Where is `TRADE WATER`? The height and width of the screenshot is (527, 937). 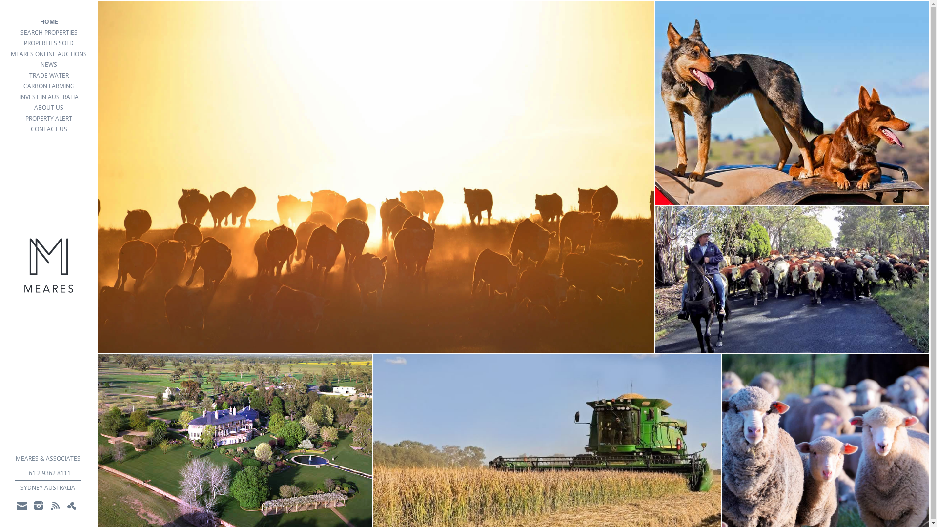
TRADE WATER is located at coordinates (49, 76).